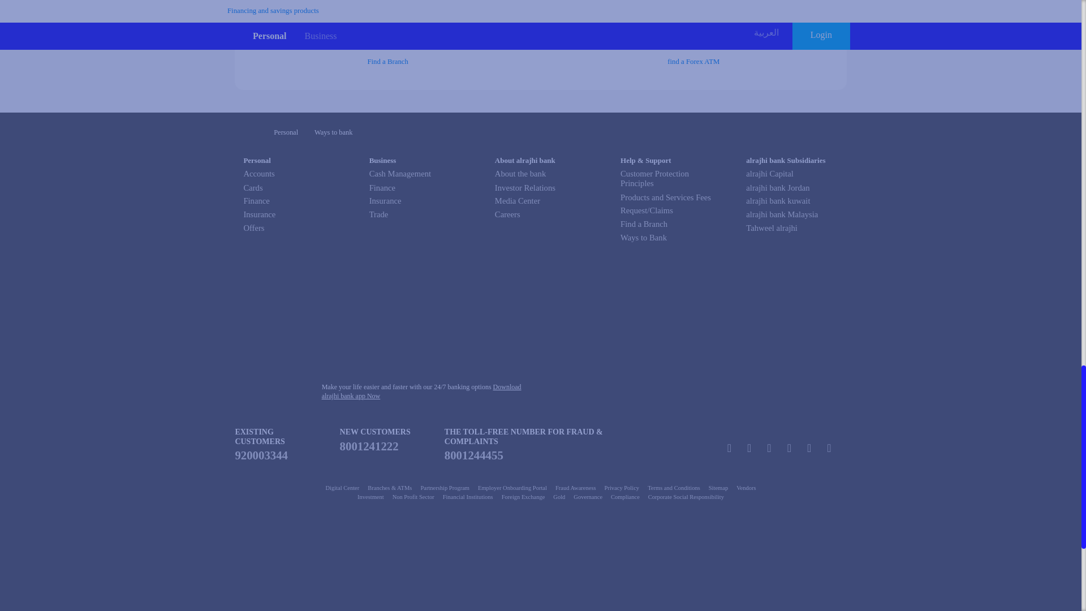  I want to click on Investor Relations, so click(525, 188).